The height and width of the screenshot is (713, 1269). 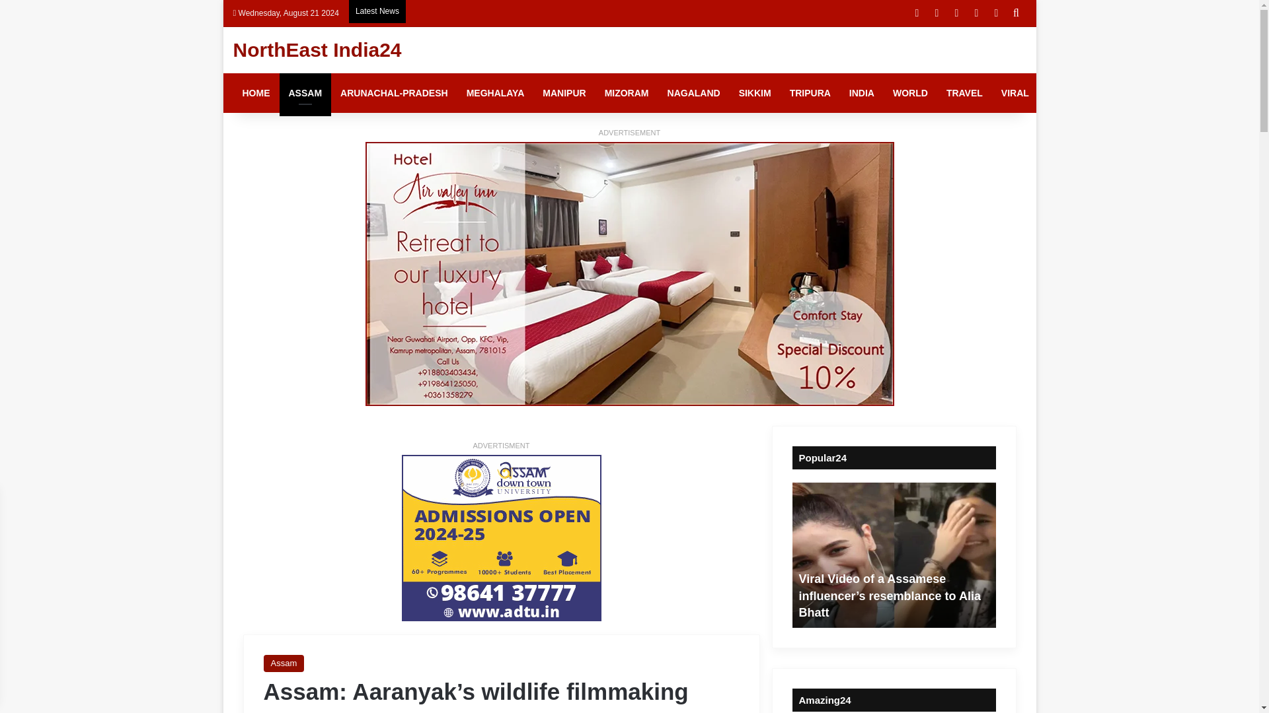 What do you see at coordinates (862, 92) in the screenshot?
I see `INDIA` at bounding box center [862, 92].